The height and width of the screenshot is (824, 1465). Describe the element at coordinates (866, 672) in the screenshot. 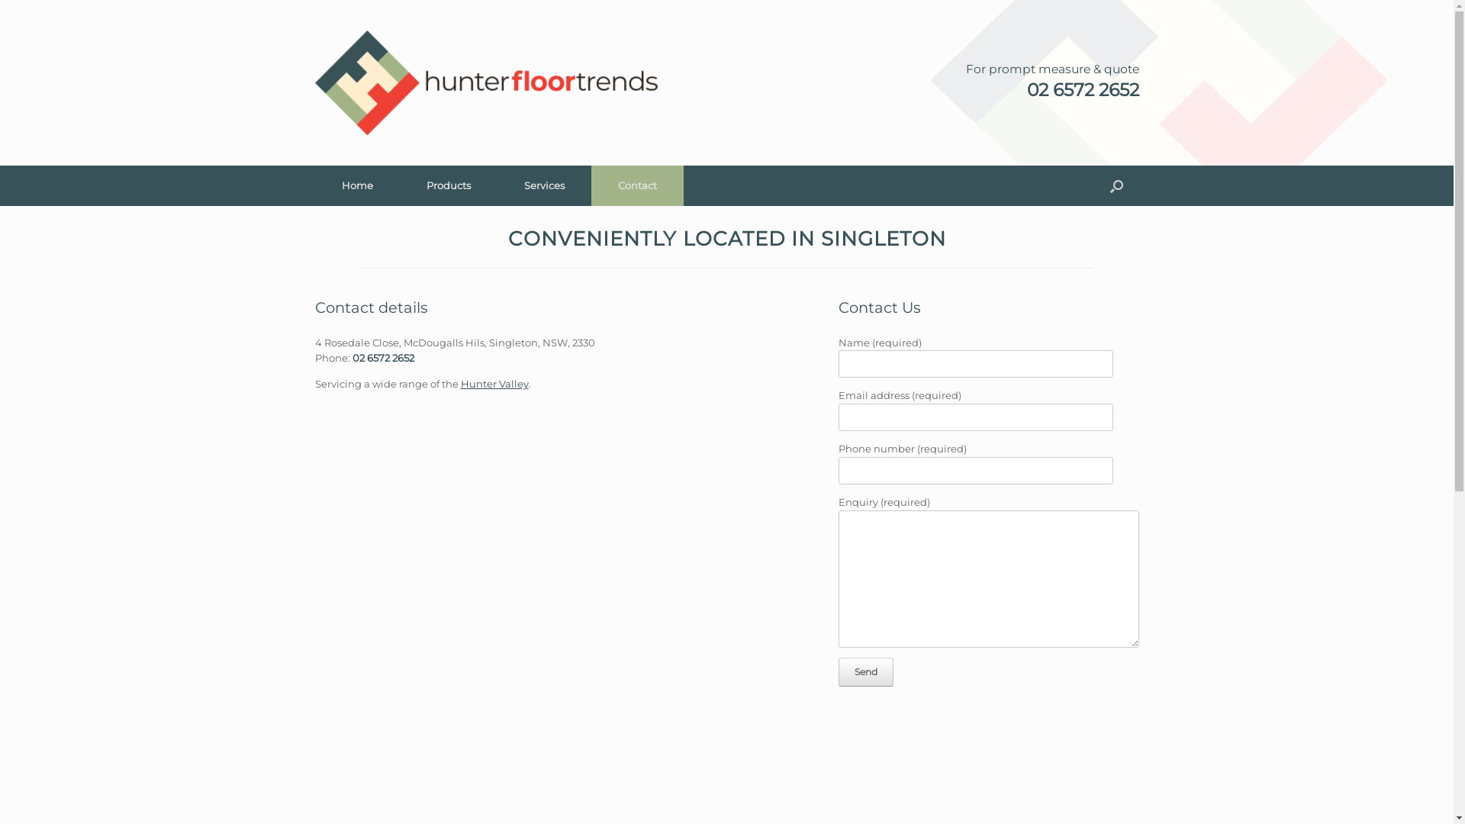

I see `Send` at that location.